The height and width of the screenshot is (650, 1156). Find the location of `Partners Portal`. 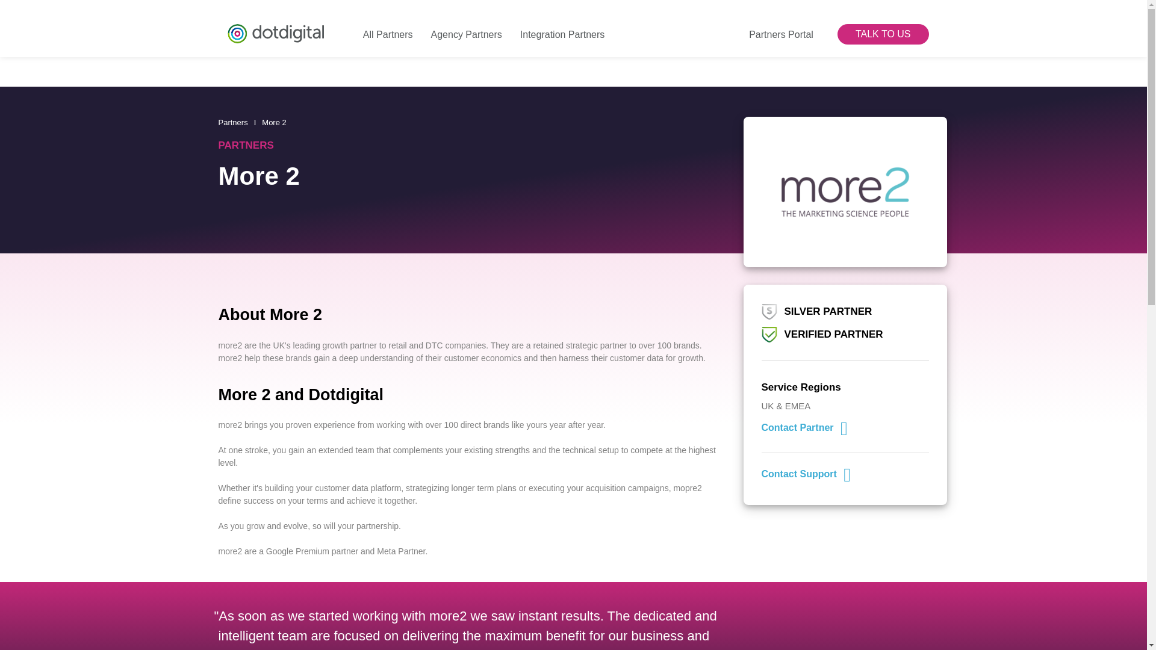

Partners Portal is located at coordinates (778, 24).